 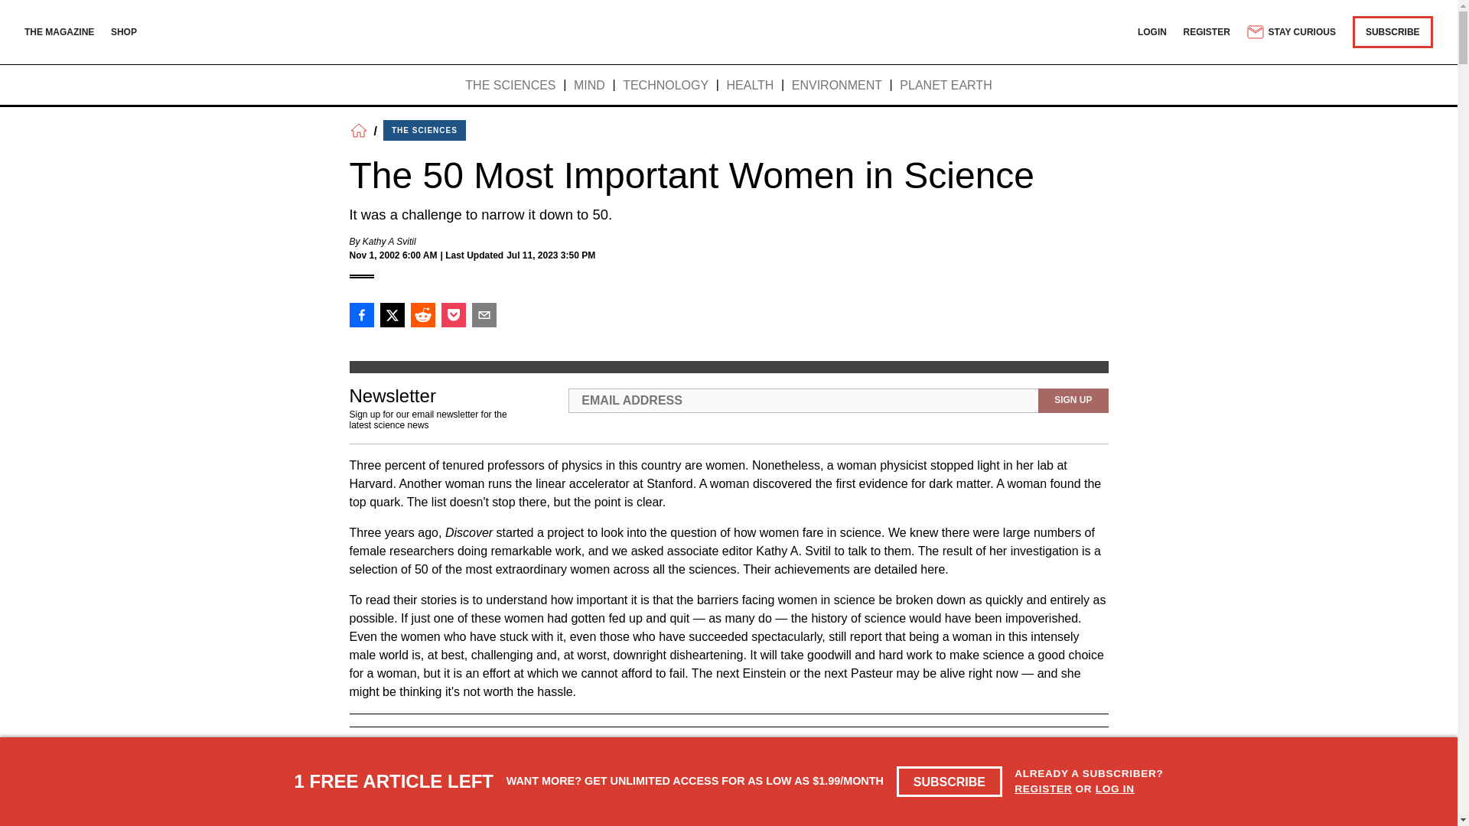 What do you see at coordinates (59, 31) in the screenshot?
I see `THE MAGAZINE` at bounding box center [59, 31].